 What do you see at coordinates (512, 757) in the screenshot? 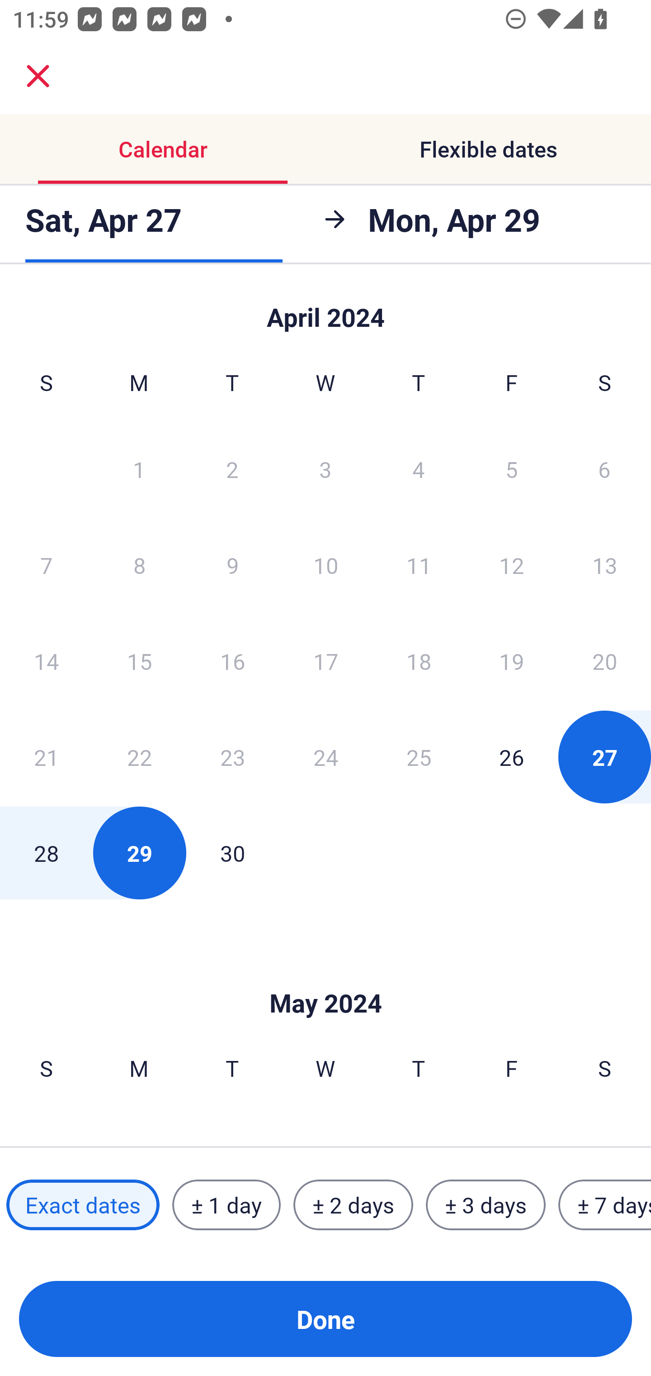
I see `26 Friday, April 26, 2024` at bounding box center [512, 757].